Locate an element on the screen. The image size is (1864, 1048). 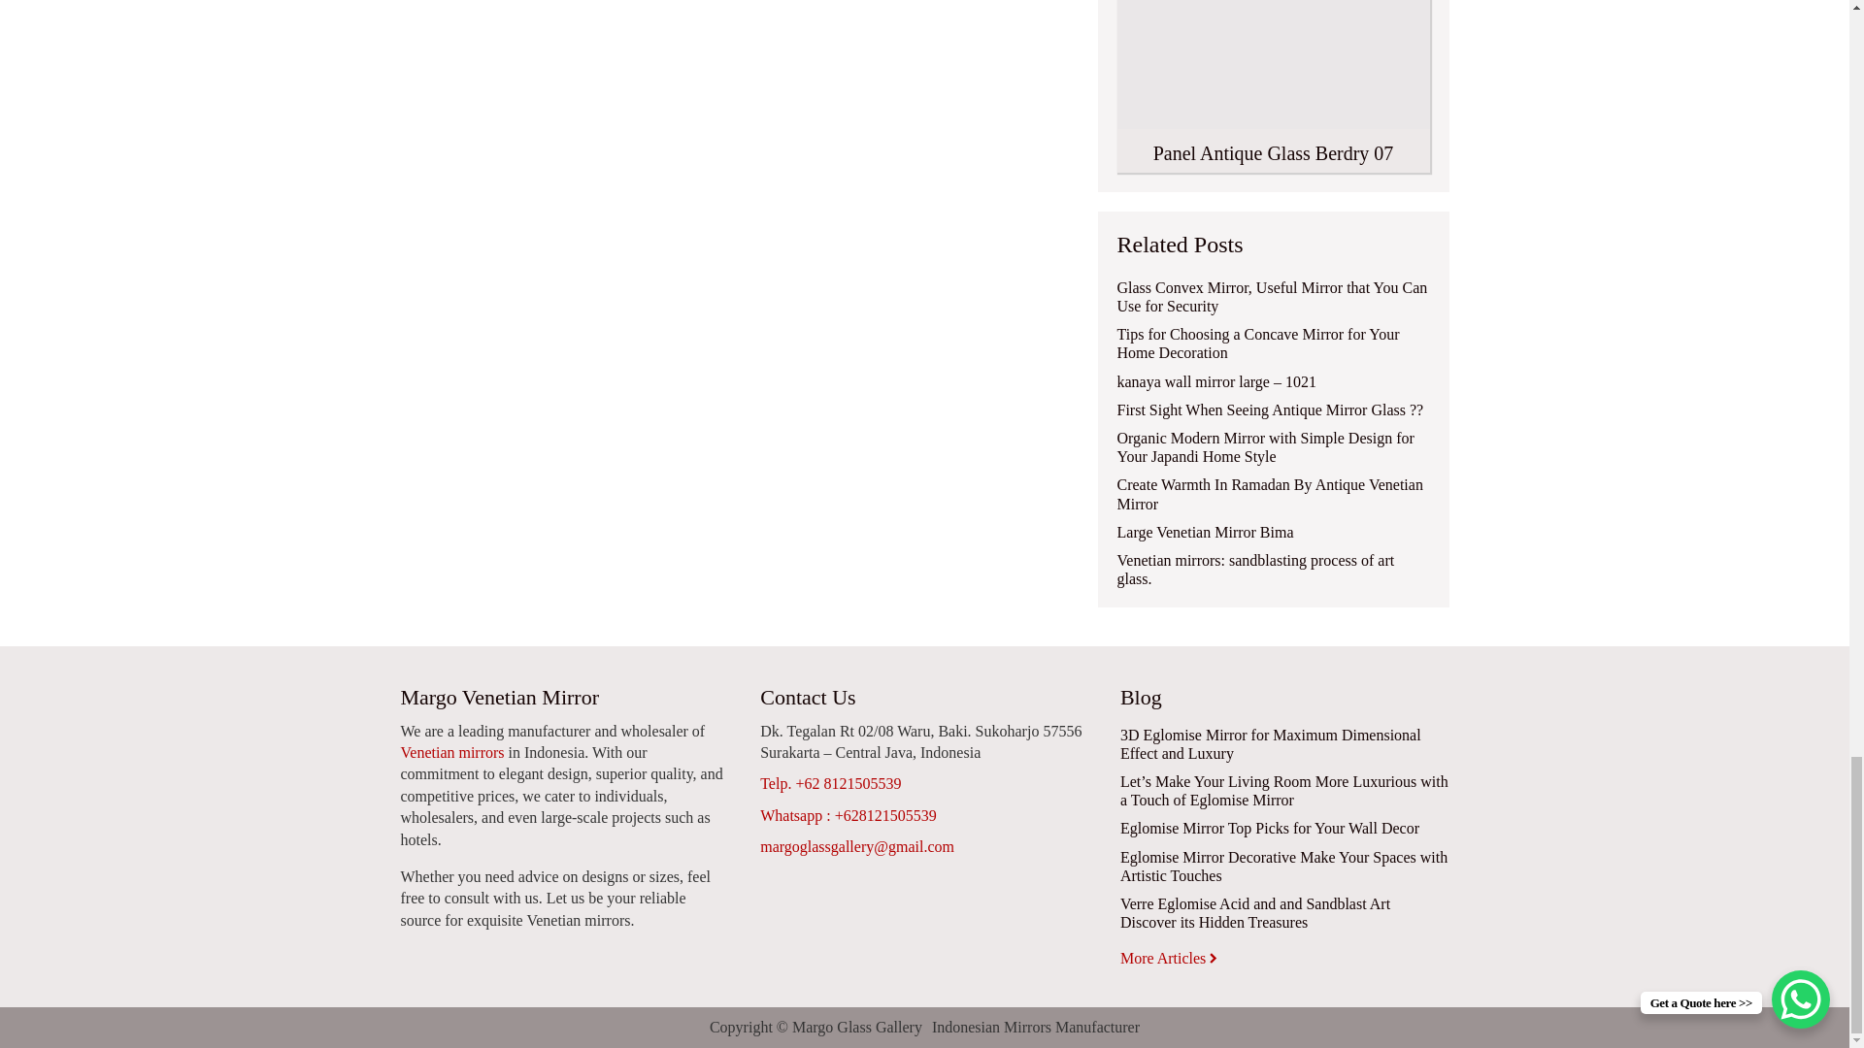
Venetian mirrors: sandblasting process of art glass. is located at coordinates (1273, 569).